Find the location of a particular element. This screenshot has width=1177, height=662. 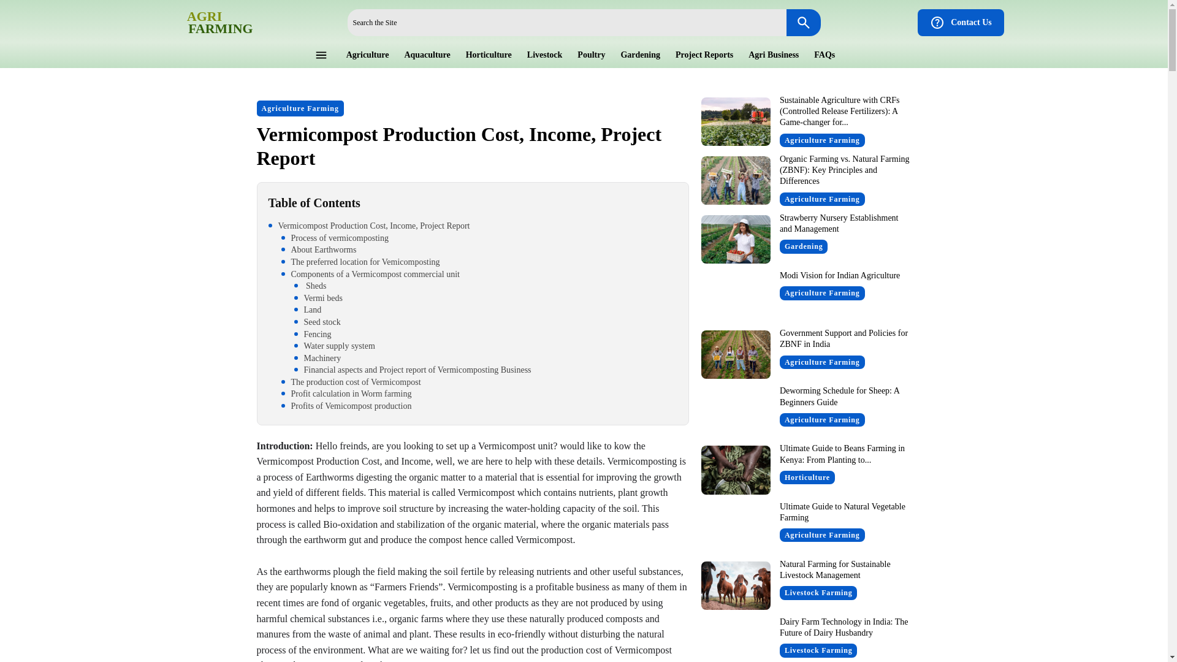

Strawberry Nursery Establishment and Management is located at coordinates (839, 223).